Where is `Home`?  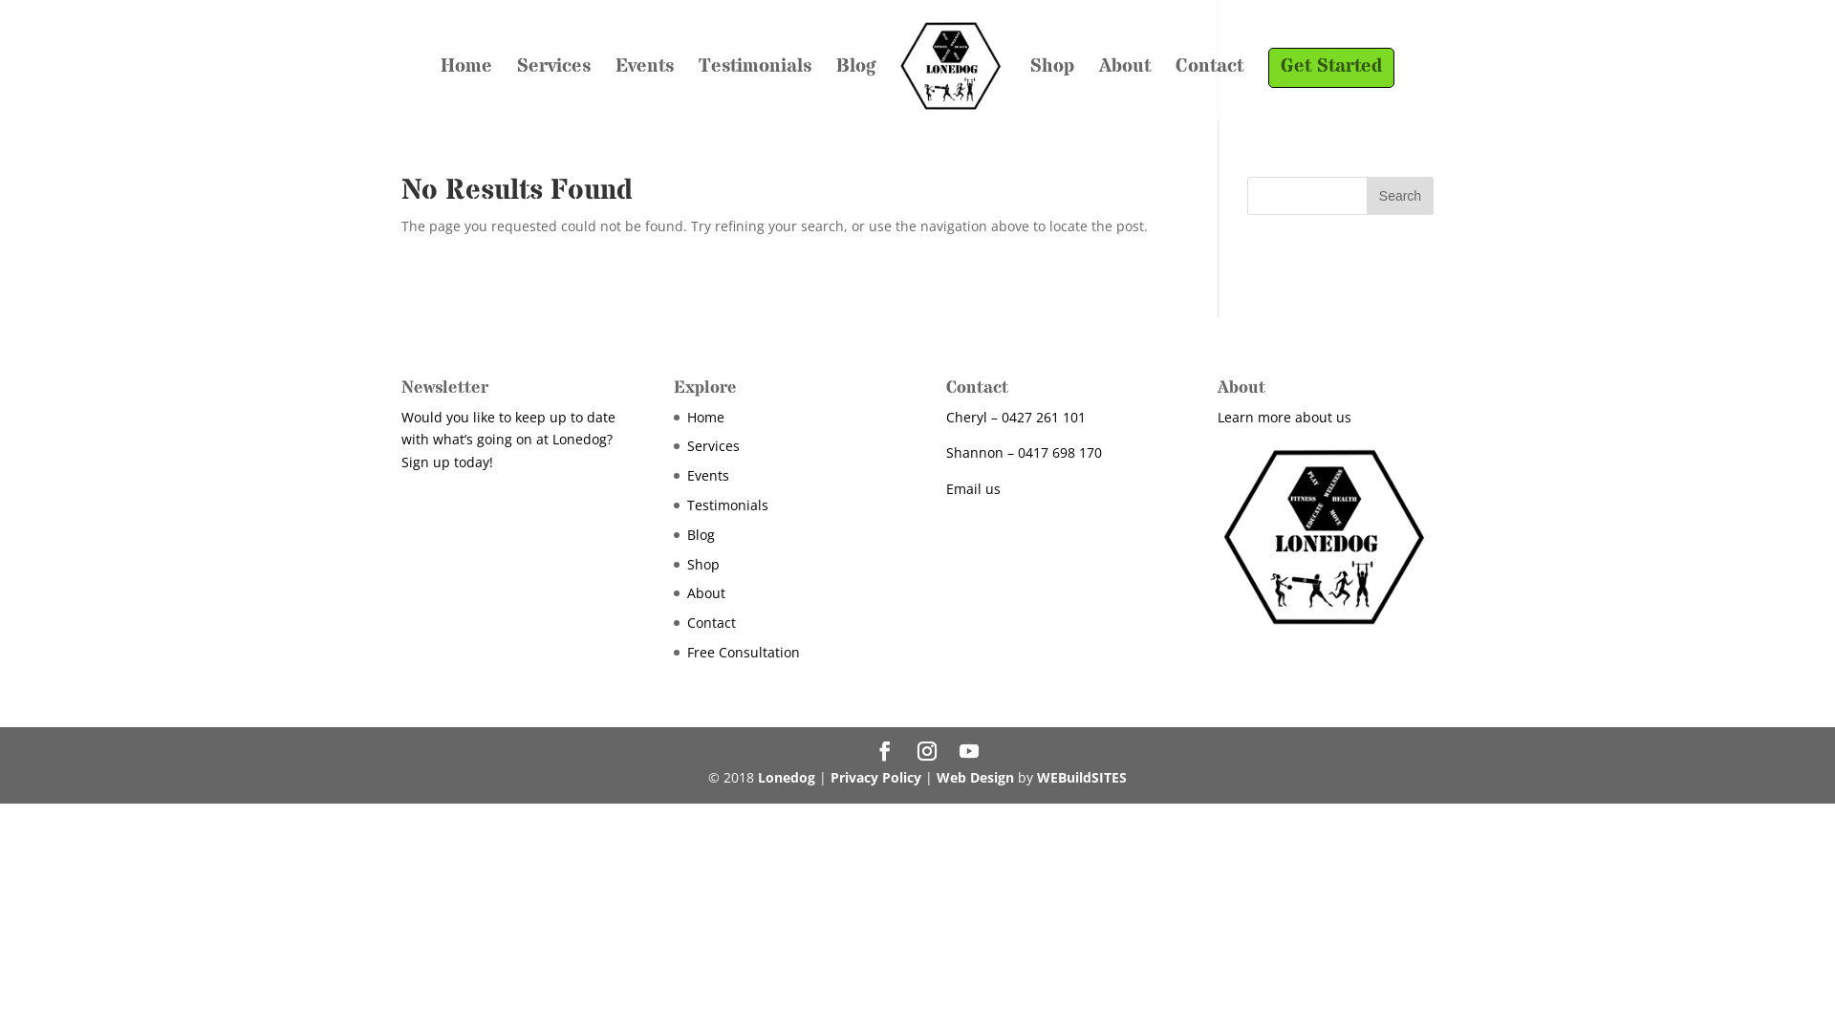 Home is located at coordinates (466, 91).